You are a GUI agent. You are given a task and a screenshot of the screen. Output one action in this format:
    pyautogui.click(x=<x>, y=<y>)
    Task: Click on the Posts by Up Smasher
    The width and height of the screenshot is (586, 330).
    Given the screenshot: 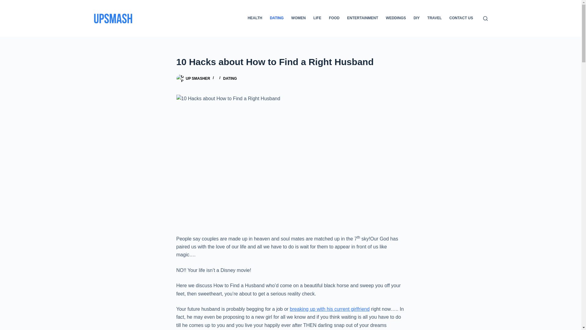 What is the action you would take?
    pyautogui.click(x=198, y=78)
    